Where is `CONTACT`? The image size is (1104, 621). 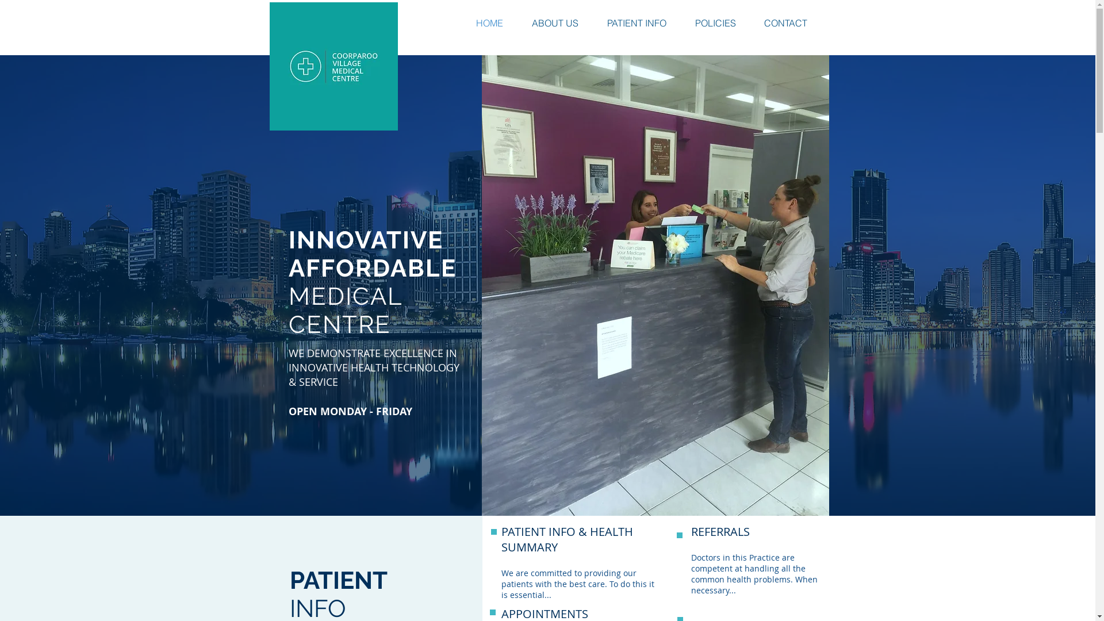
CONTACT is located at coordinates (793, 23).